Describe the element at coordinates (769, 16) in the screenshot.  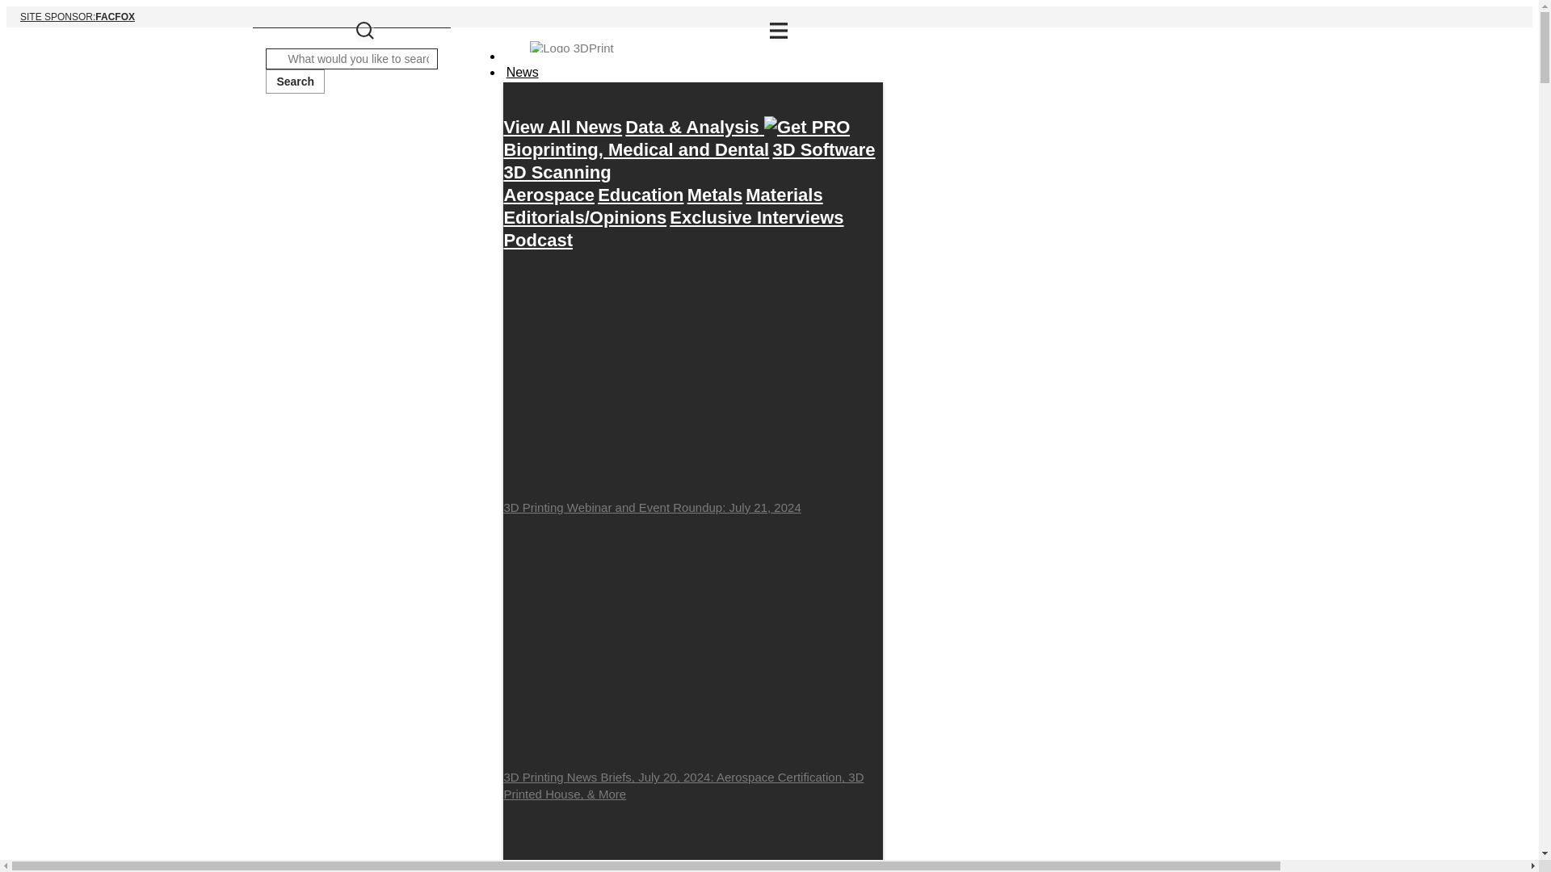
I see `Exclusive Interviews` at that location.